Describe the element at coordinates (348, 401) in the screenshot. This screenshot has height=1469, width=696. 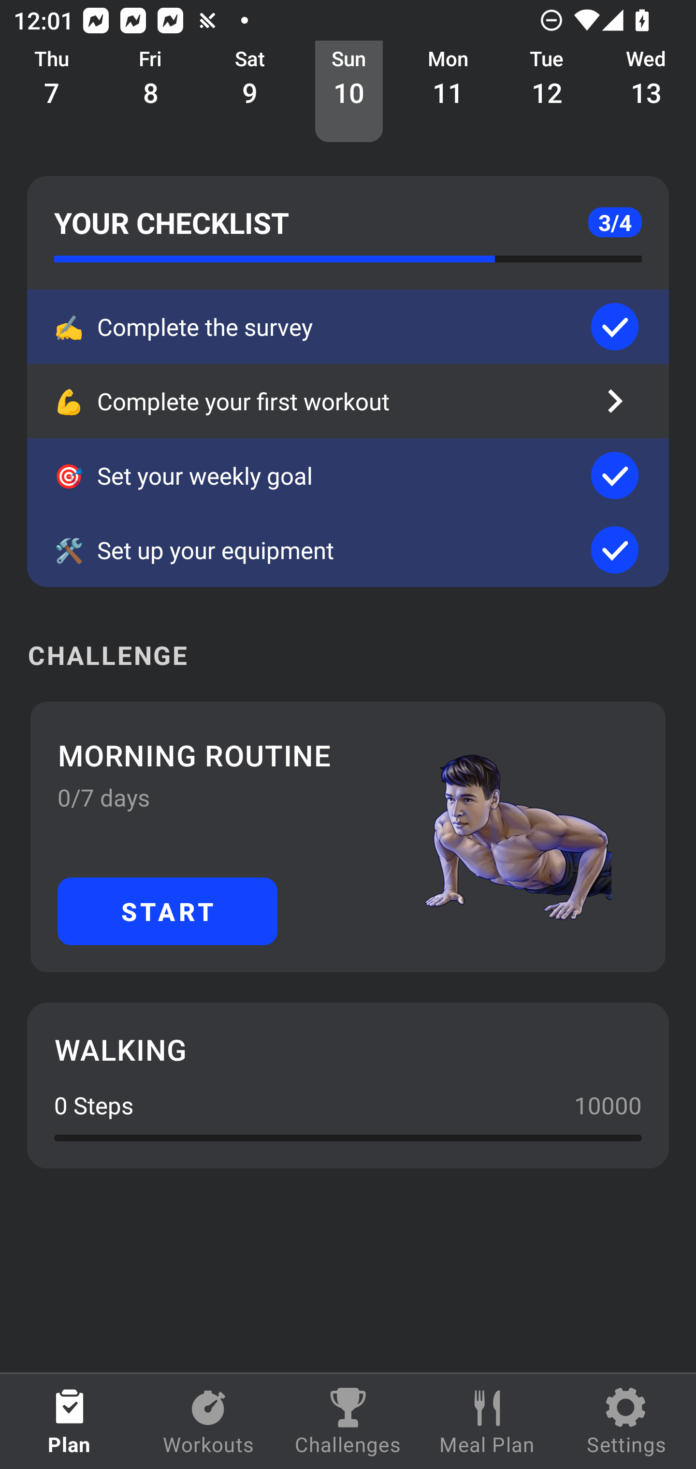
I see `💪 Complete your first workout` at that location.